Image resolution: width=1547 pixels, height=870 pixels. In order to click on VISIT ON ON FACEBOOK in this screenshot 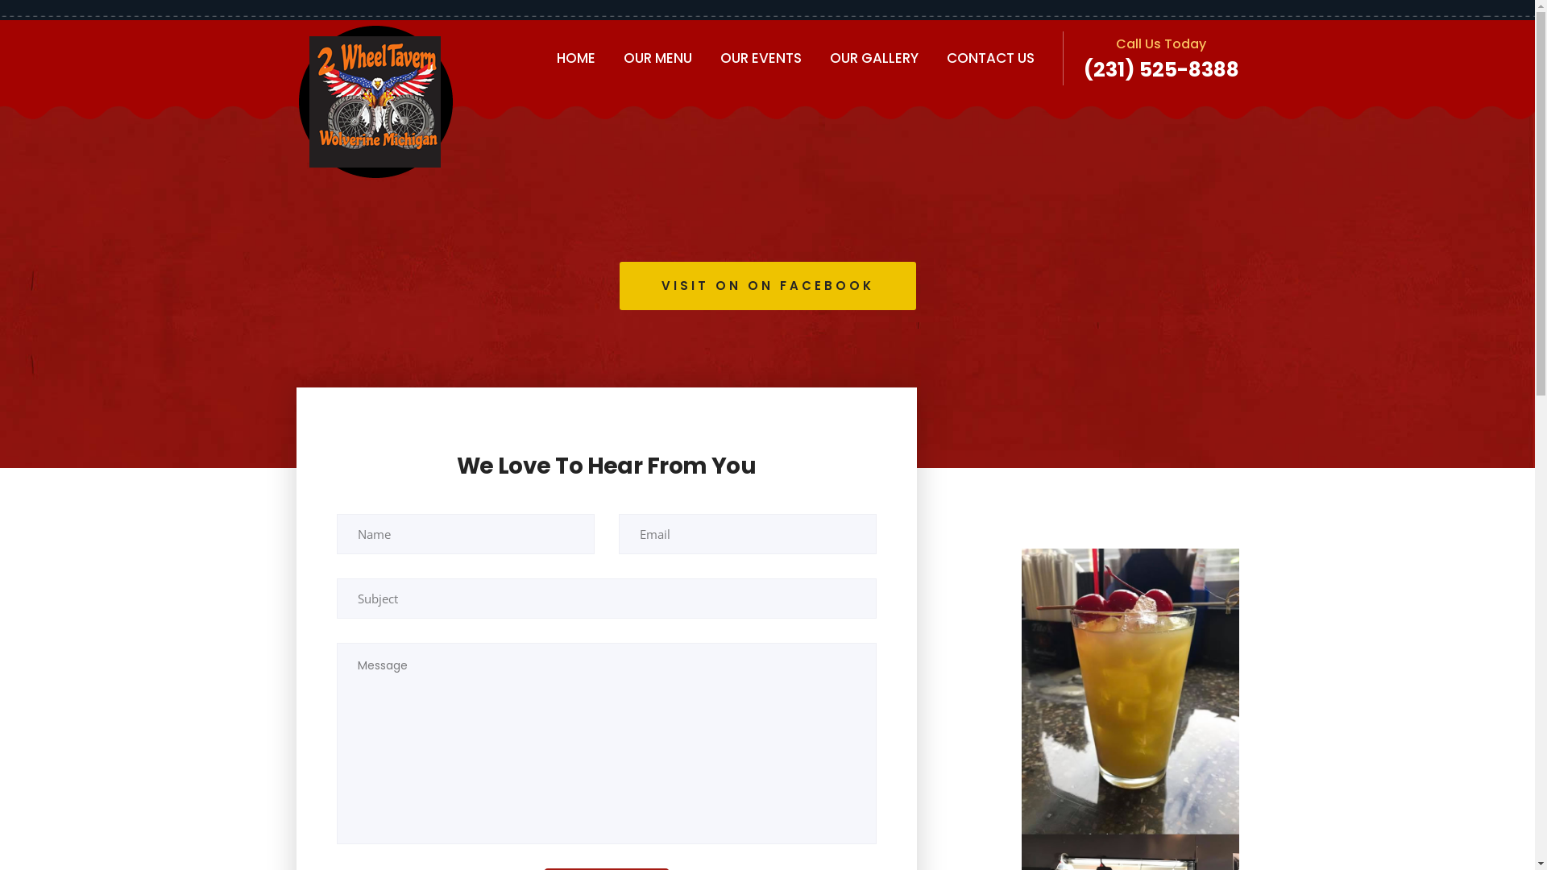, I will do `click(767, 285)`.